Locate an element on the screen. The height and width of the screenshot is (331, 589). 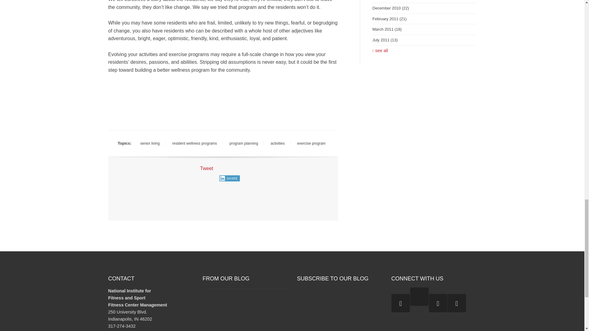
Follow us on Linkedin is located at coordinates (456, 303).